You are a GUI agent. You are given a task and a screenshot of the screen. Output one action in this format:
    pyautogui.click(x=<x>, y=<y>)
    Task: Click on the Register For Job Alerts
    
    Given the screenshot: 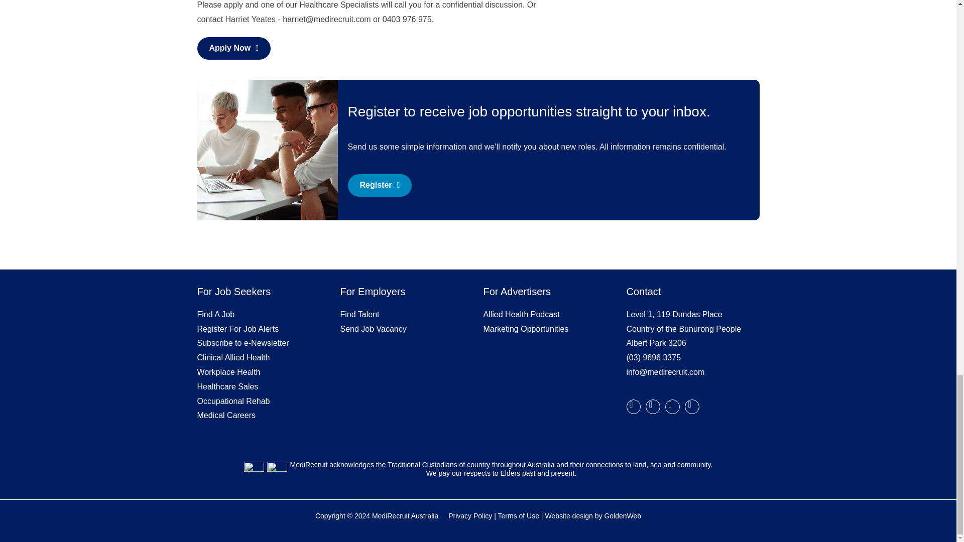 What is the action you would take?
    pyautogui.click(x=237, y=329)
    